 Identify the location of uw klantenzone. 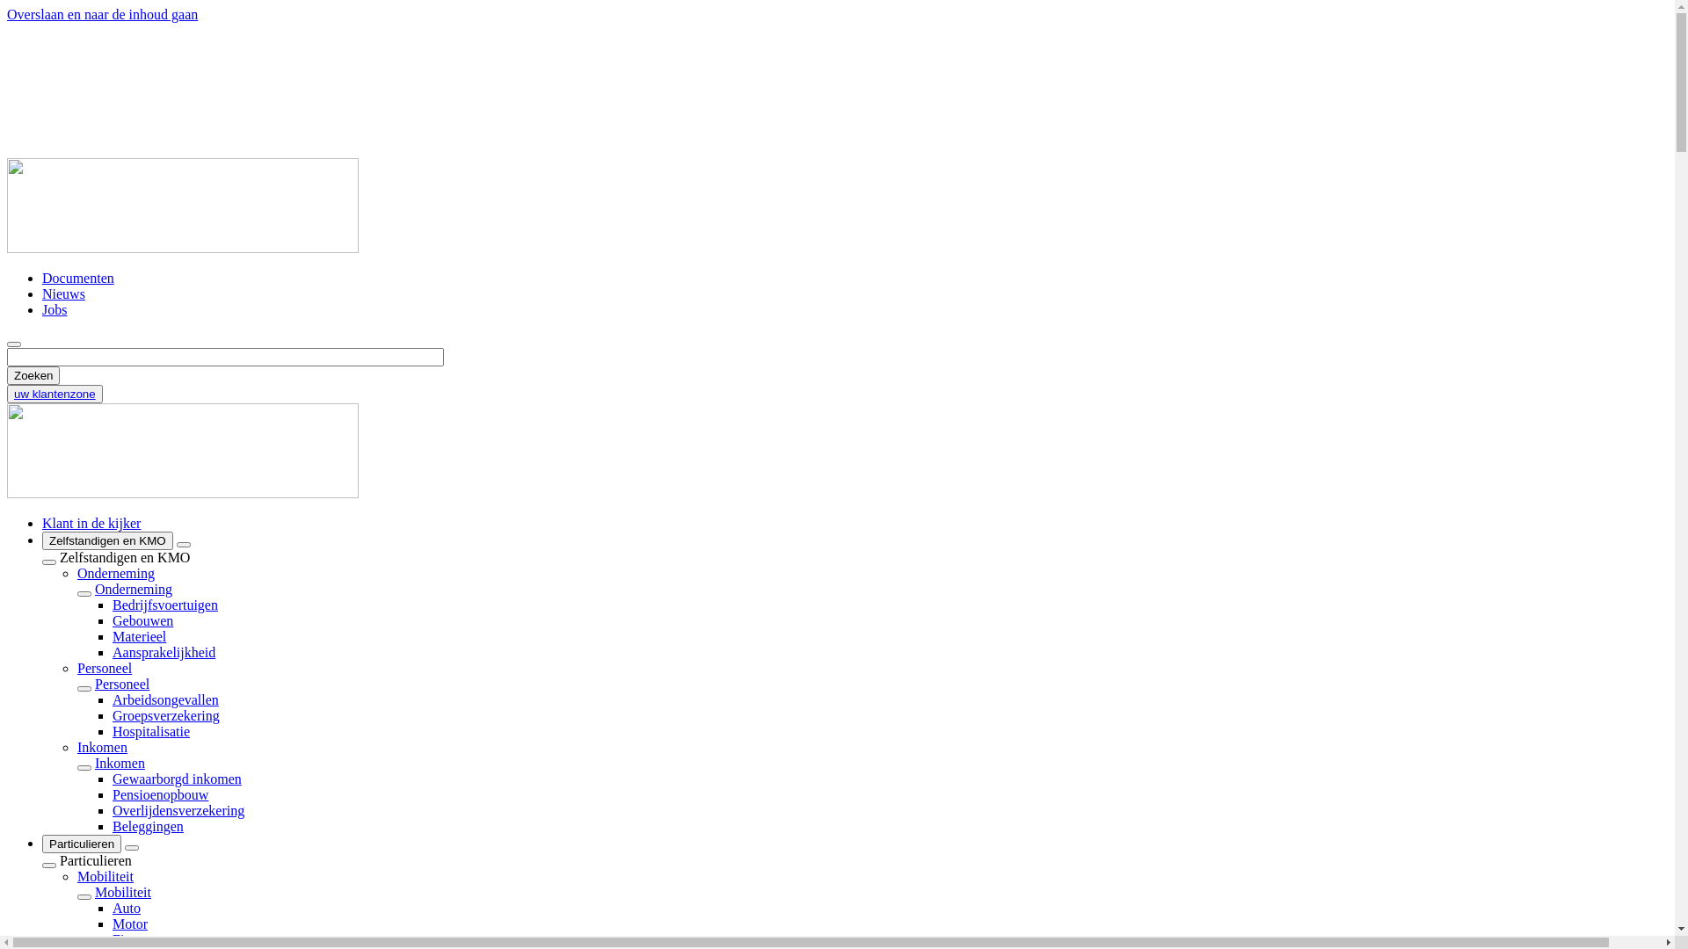
(55, 394).